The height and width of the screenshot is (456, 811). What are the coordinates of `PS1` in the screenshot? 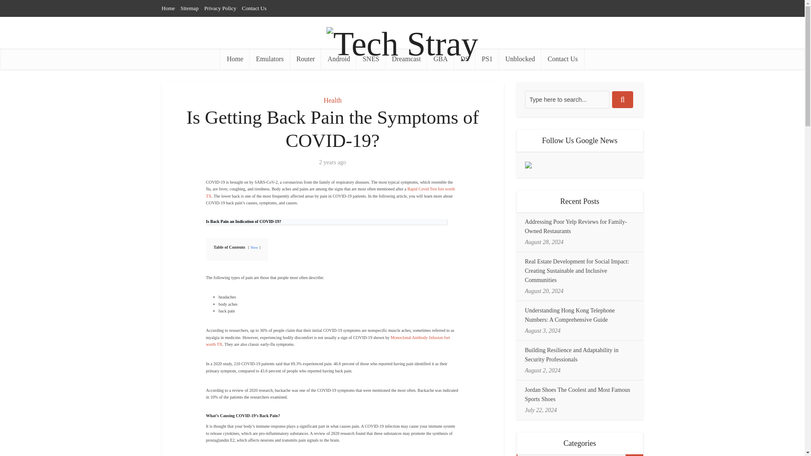 It's located at (487, 59).